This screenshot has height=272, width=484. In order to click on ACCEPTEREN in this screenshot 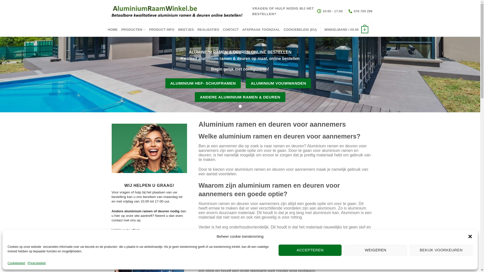, I will do `click(310, 250)`.